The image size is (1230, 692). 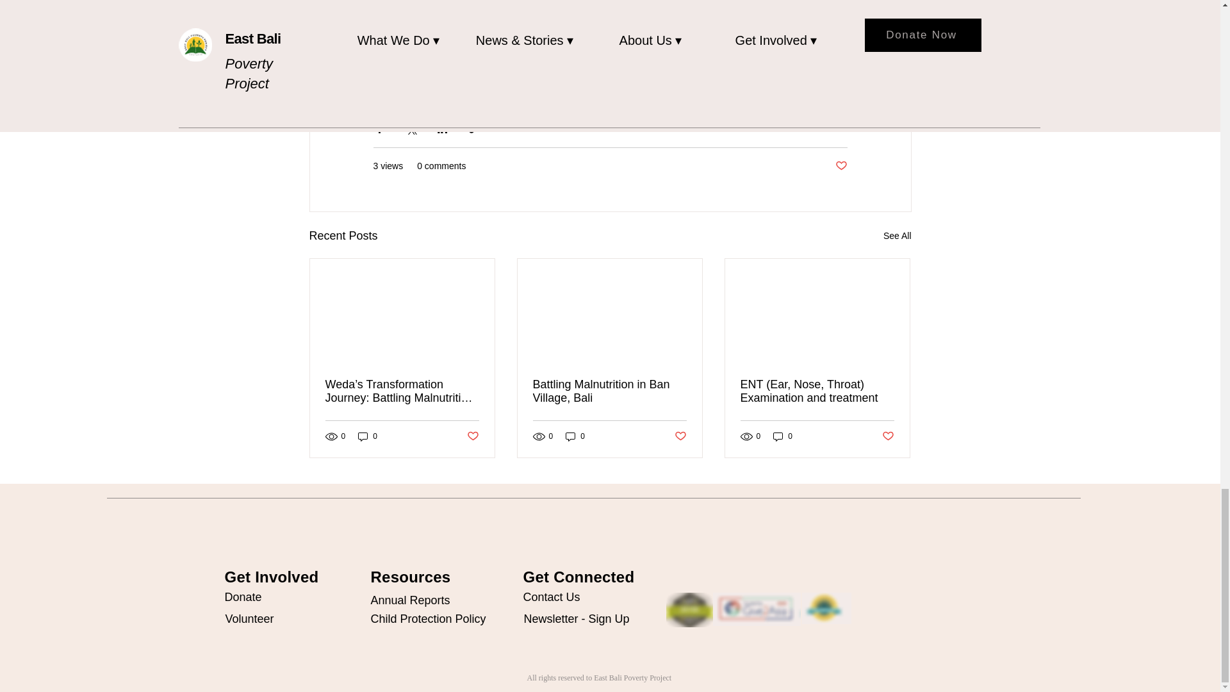 What do you see at coordinates (834, 128) in the screenshot?
I see `Health` at bounding box center [834, 128].